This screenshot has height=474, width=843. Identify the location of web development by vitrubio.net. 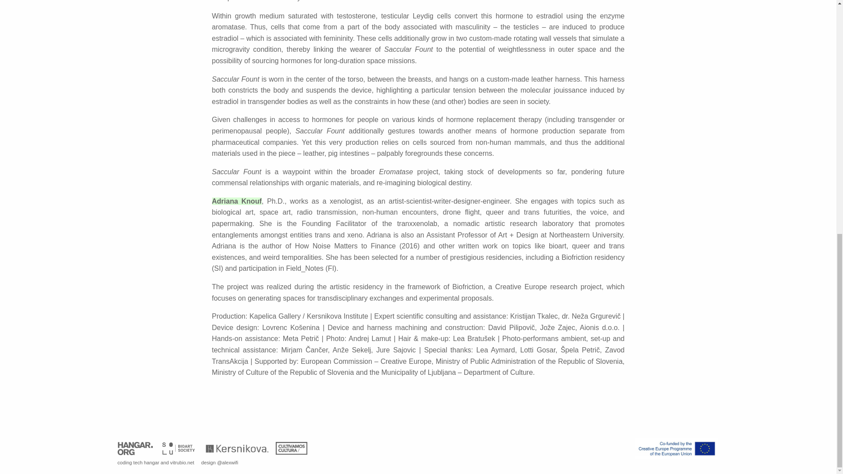
(182, 462).